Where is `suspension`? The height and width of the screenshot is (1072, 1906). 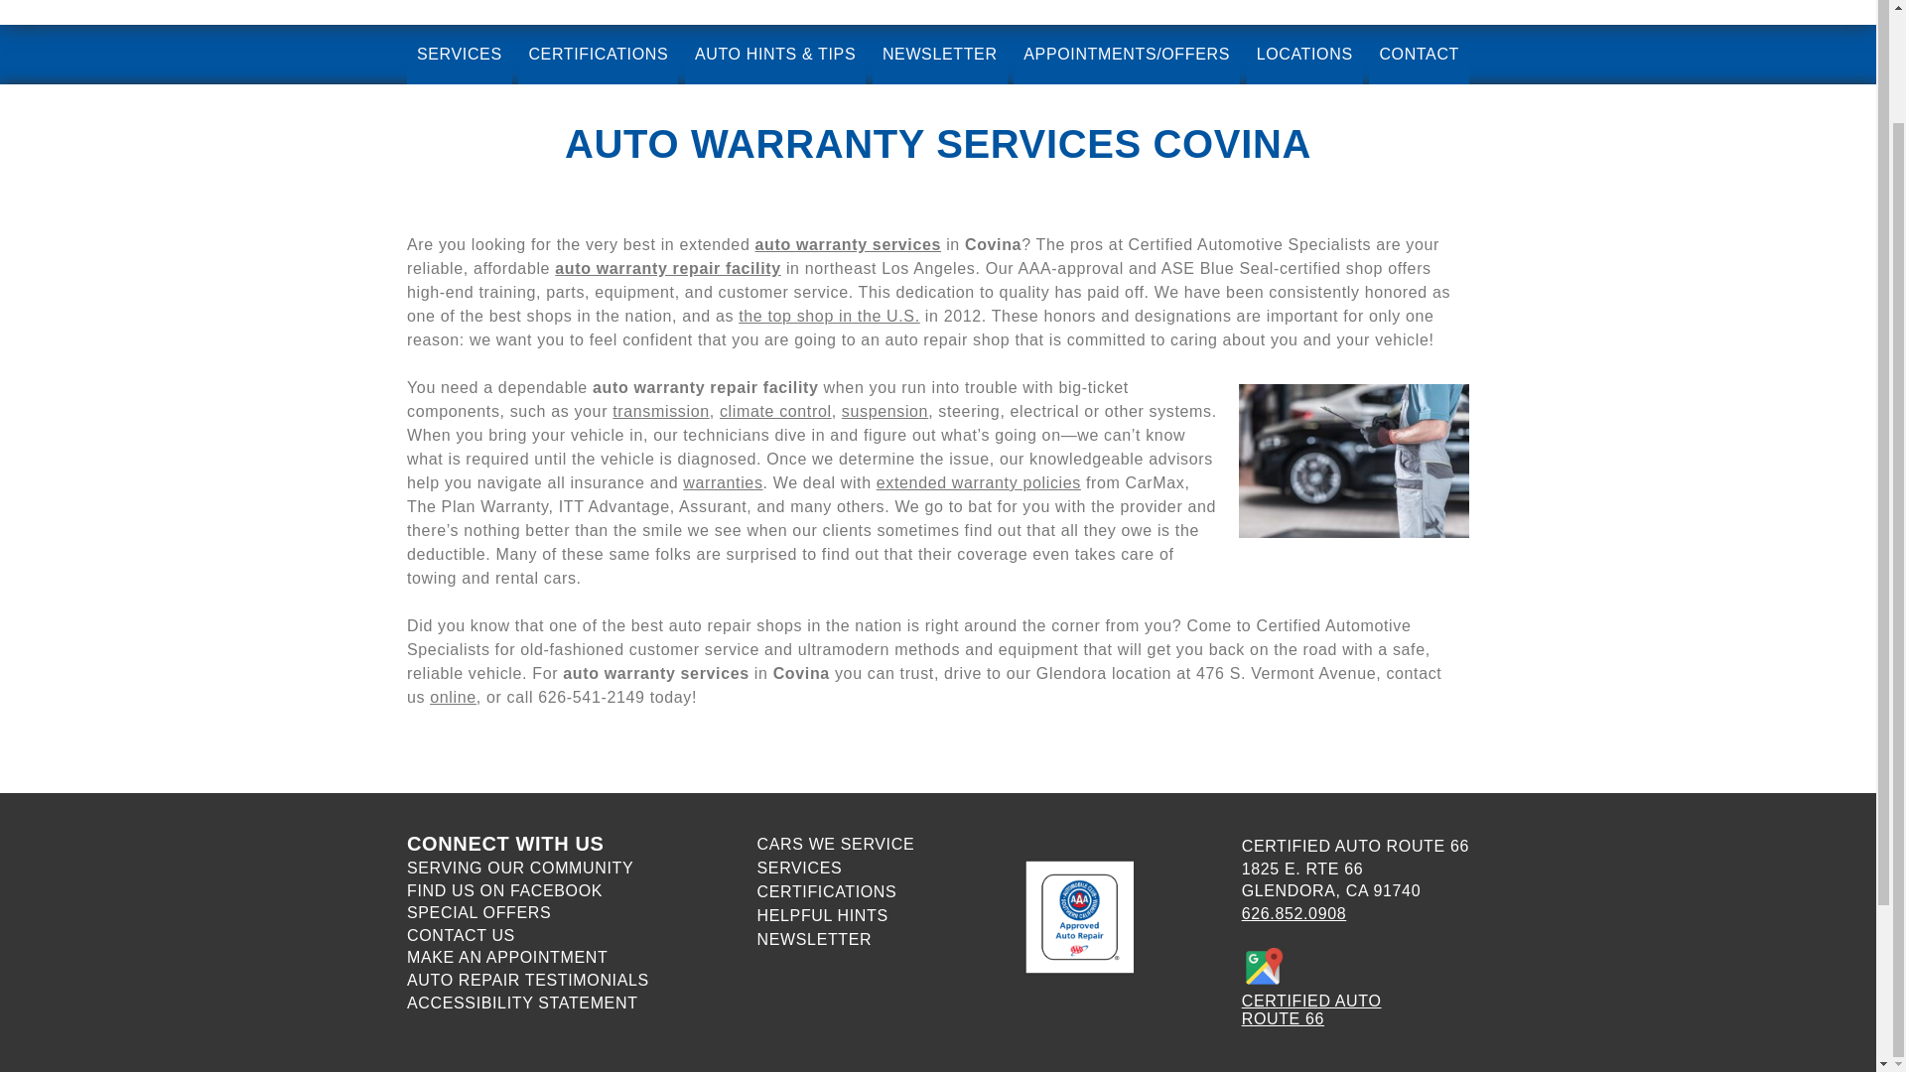 suspension is located at coordinates (885, 411).